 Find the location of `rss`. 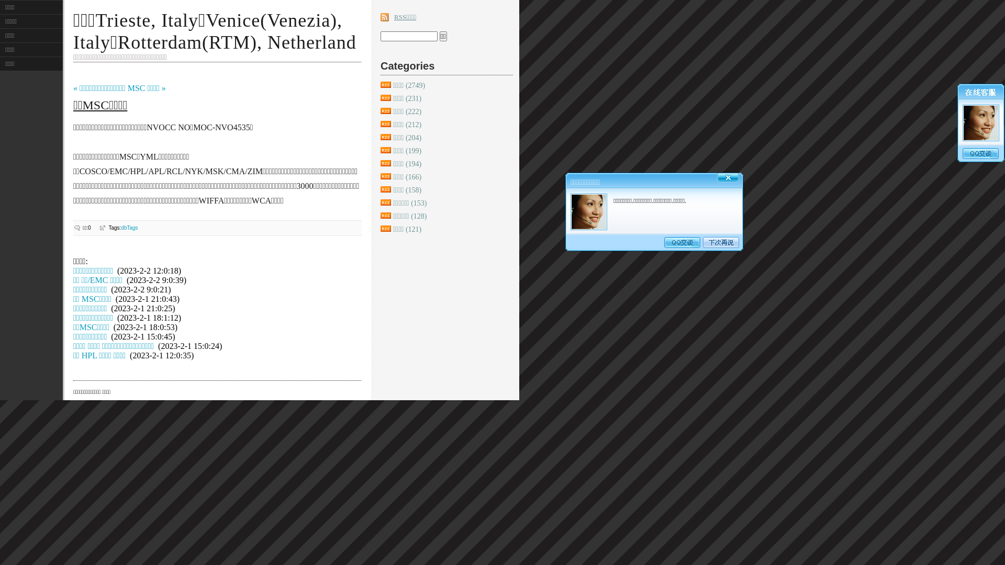

rss is located at coordinates (386, 150).